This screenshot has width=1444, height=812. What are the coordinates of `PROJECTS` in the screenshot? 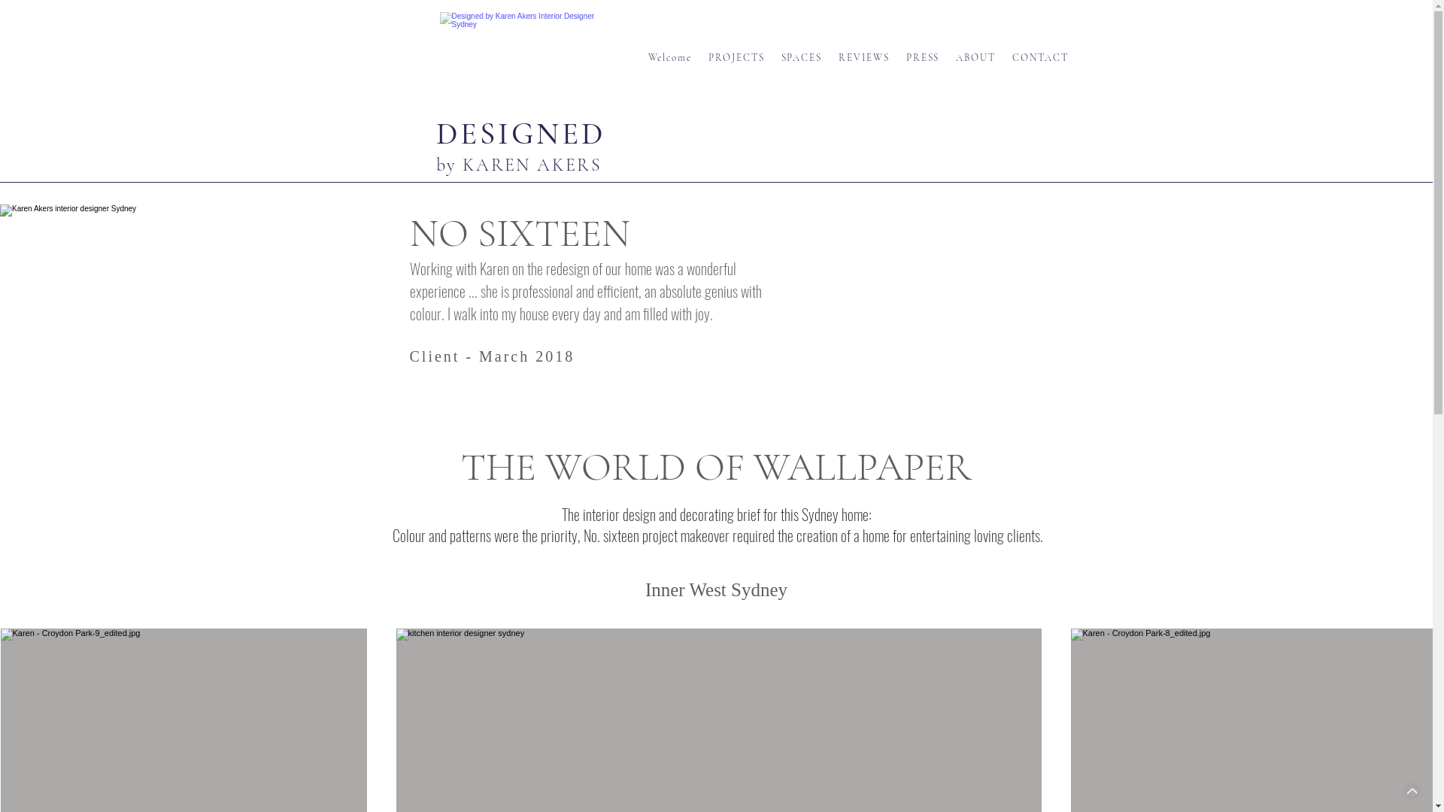 It's located at (737, 59).